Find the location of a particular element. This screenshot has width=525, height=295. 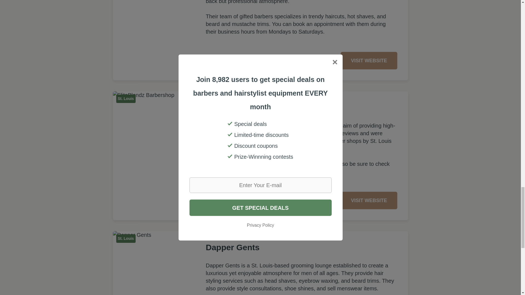

Facebook is located at coordinates (224, 60).